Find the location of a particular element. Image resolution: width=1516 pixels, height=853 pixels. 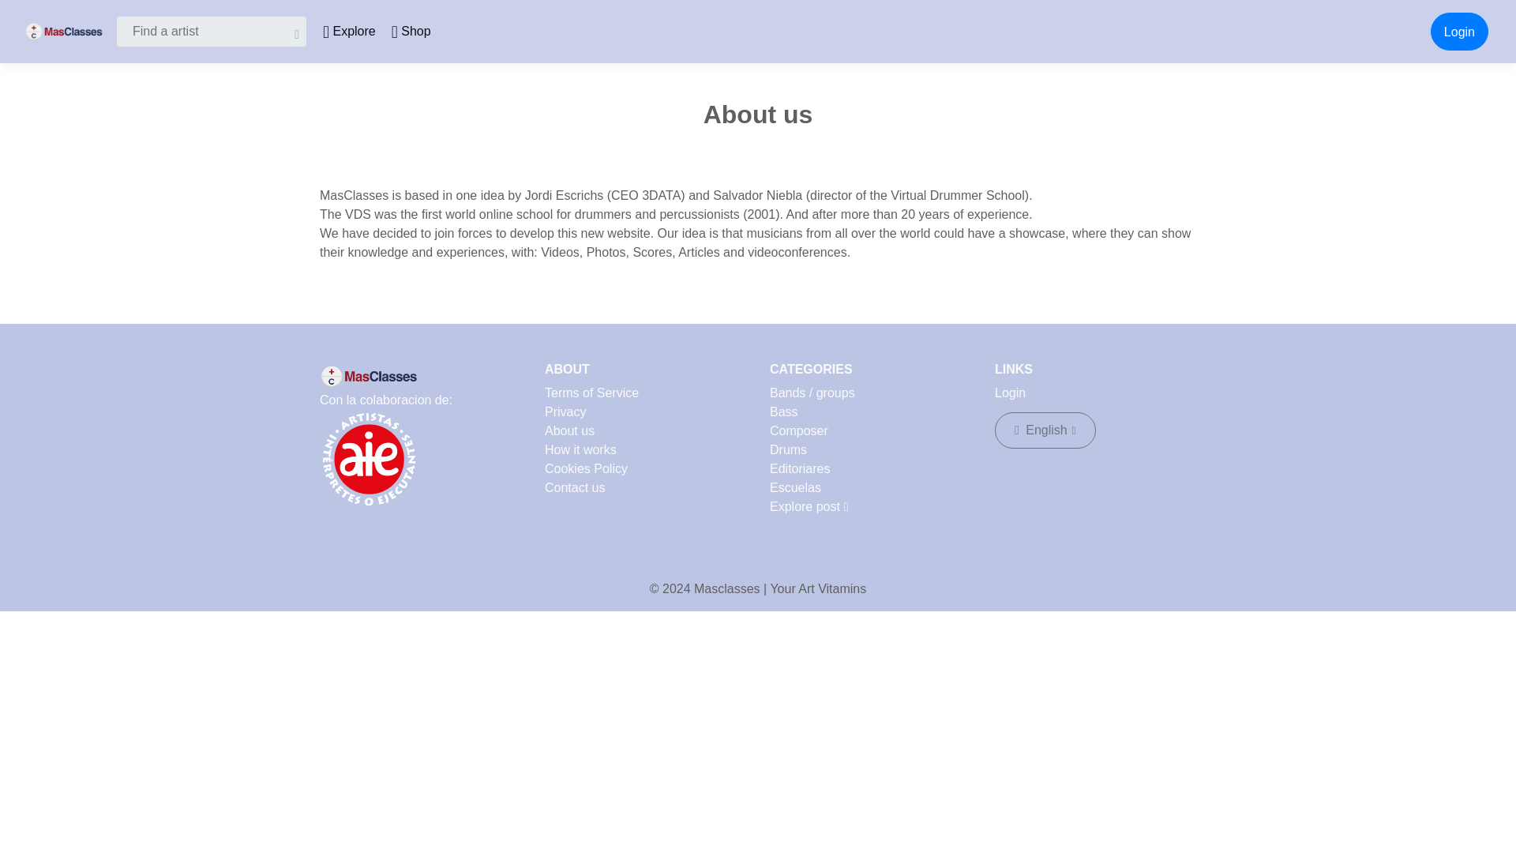

Login is located at coordinates (1459, 32).